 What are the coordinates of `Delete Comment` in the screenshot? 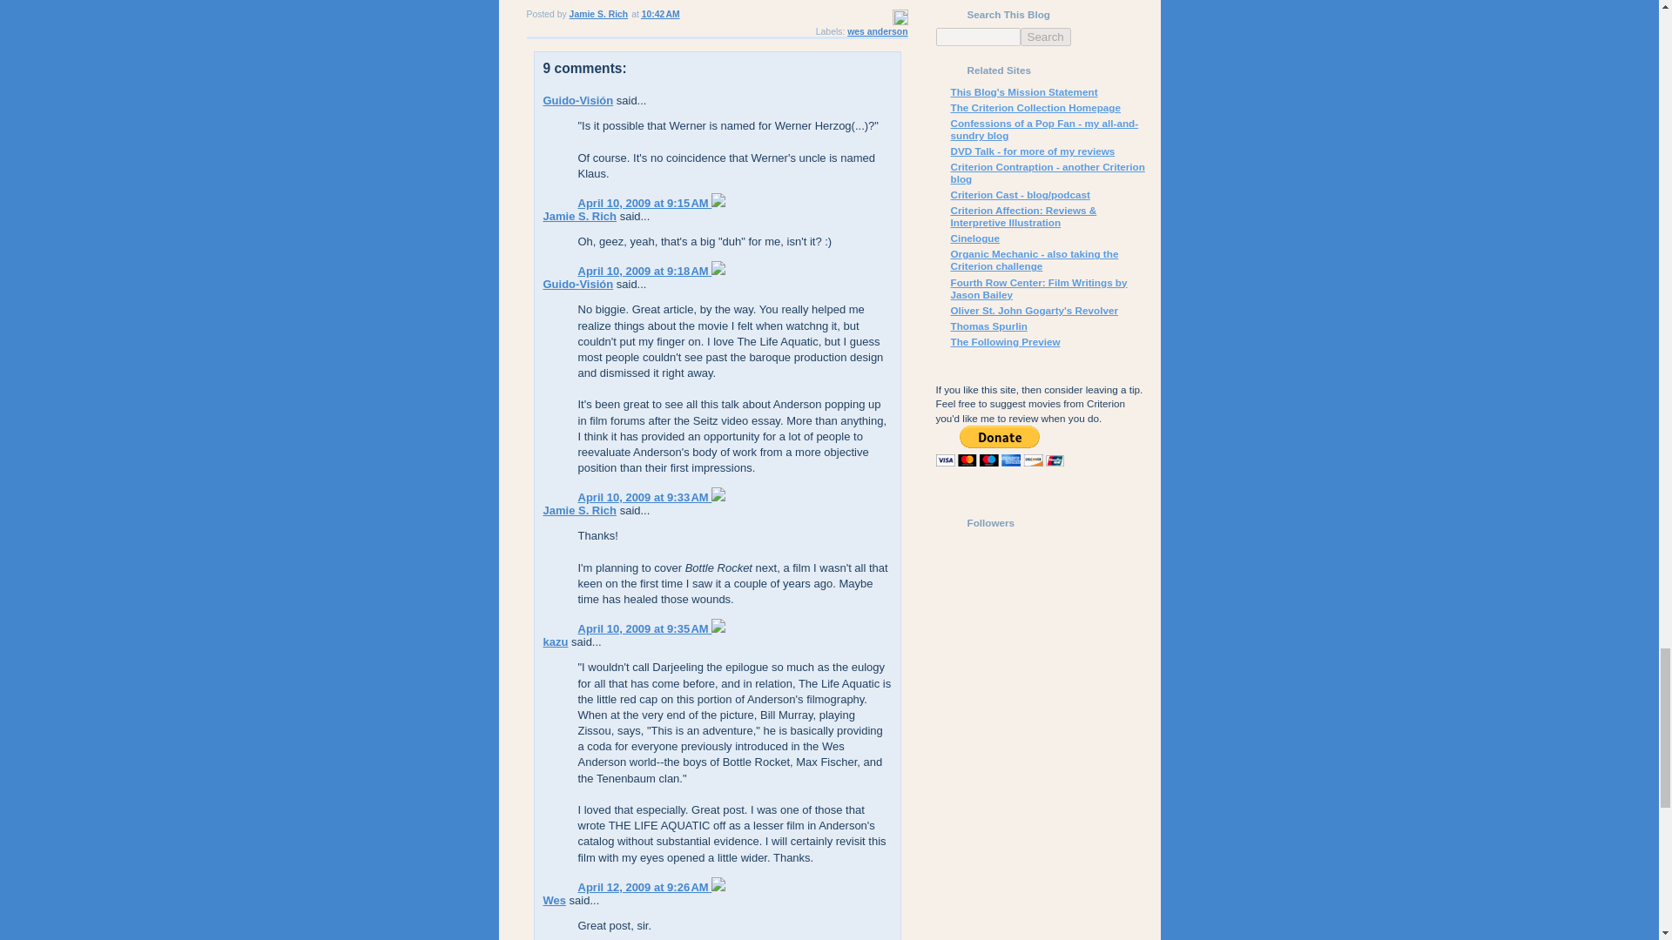 It's located at (718, 496).